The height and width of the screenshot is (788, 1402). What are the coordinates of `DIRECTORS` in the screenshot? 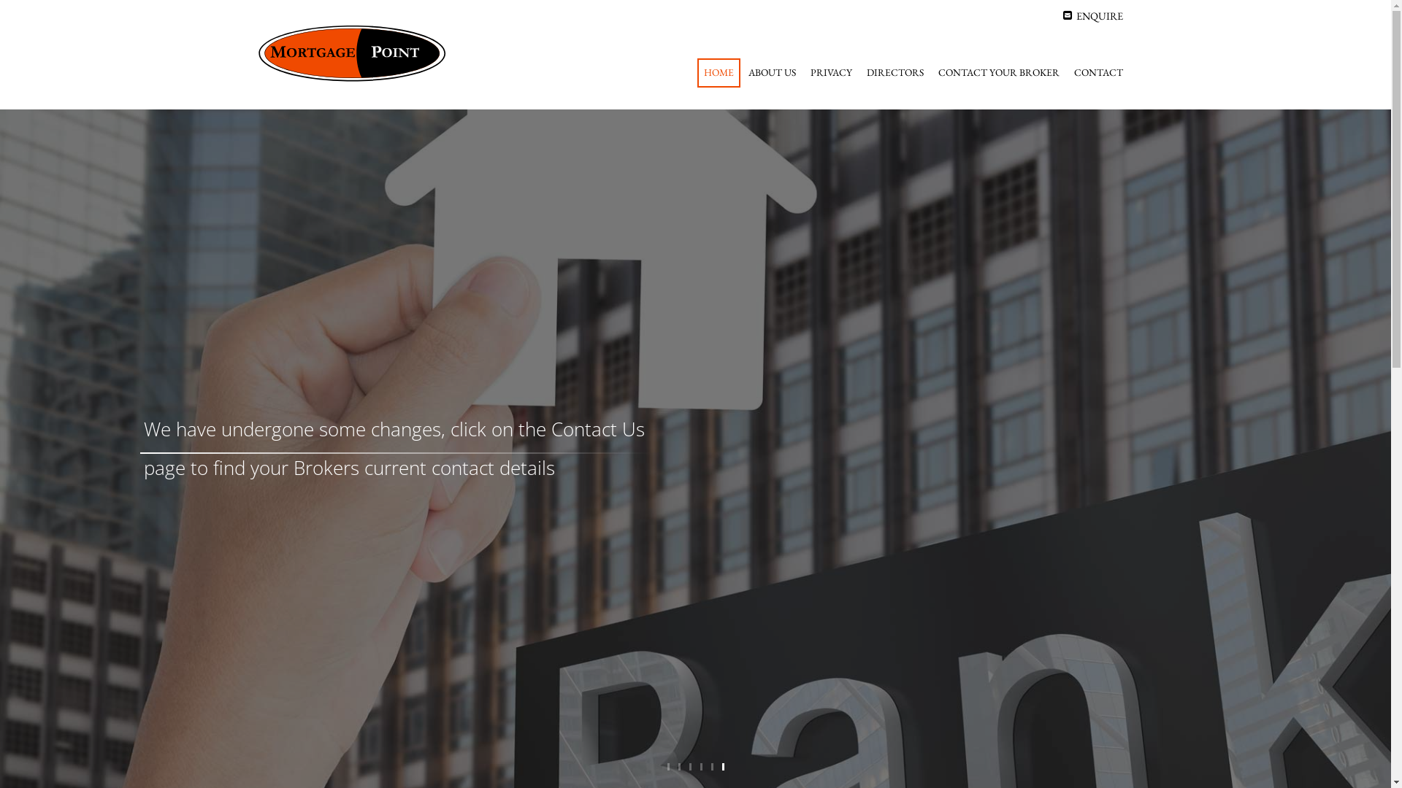 It's located at (895, 73).